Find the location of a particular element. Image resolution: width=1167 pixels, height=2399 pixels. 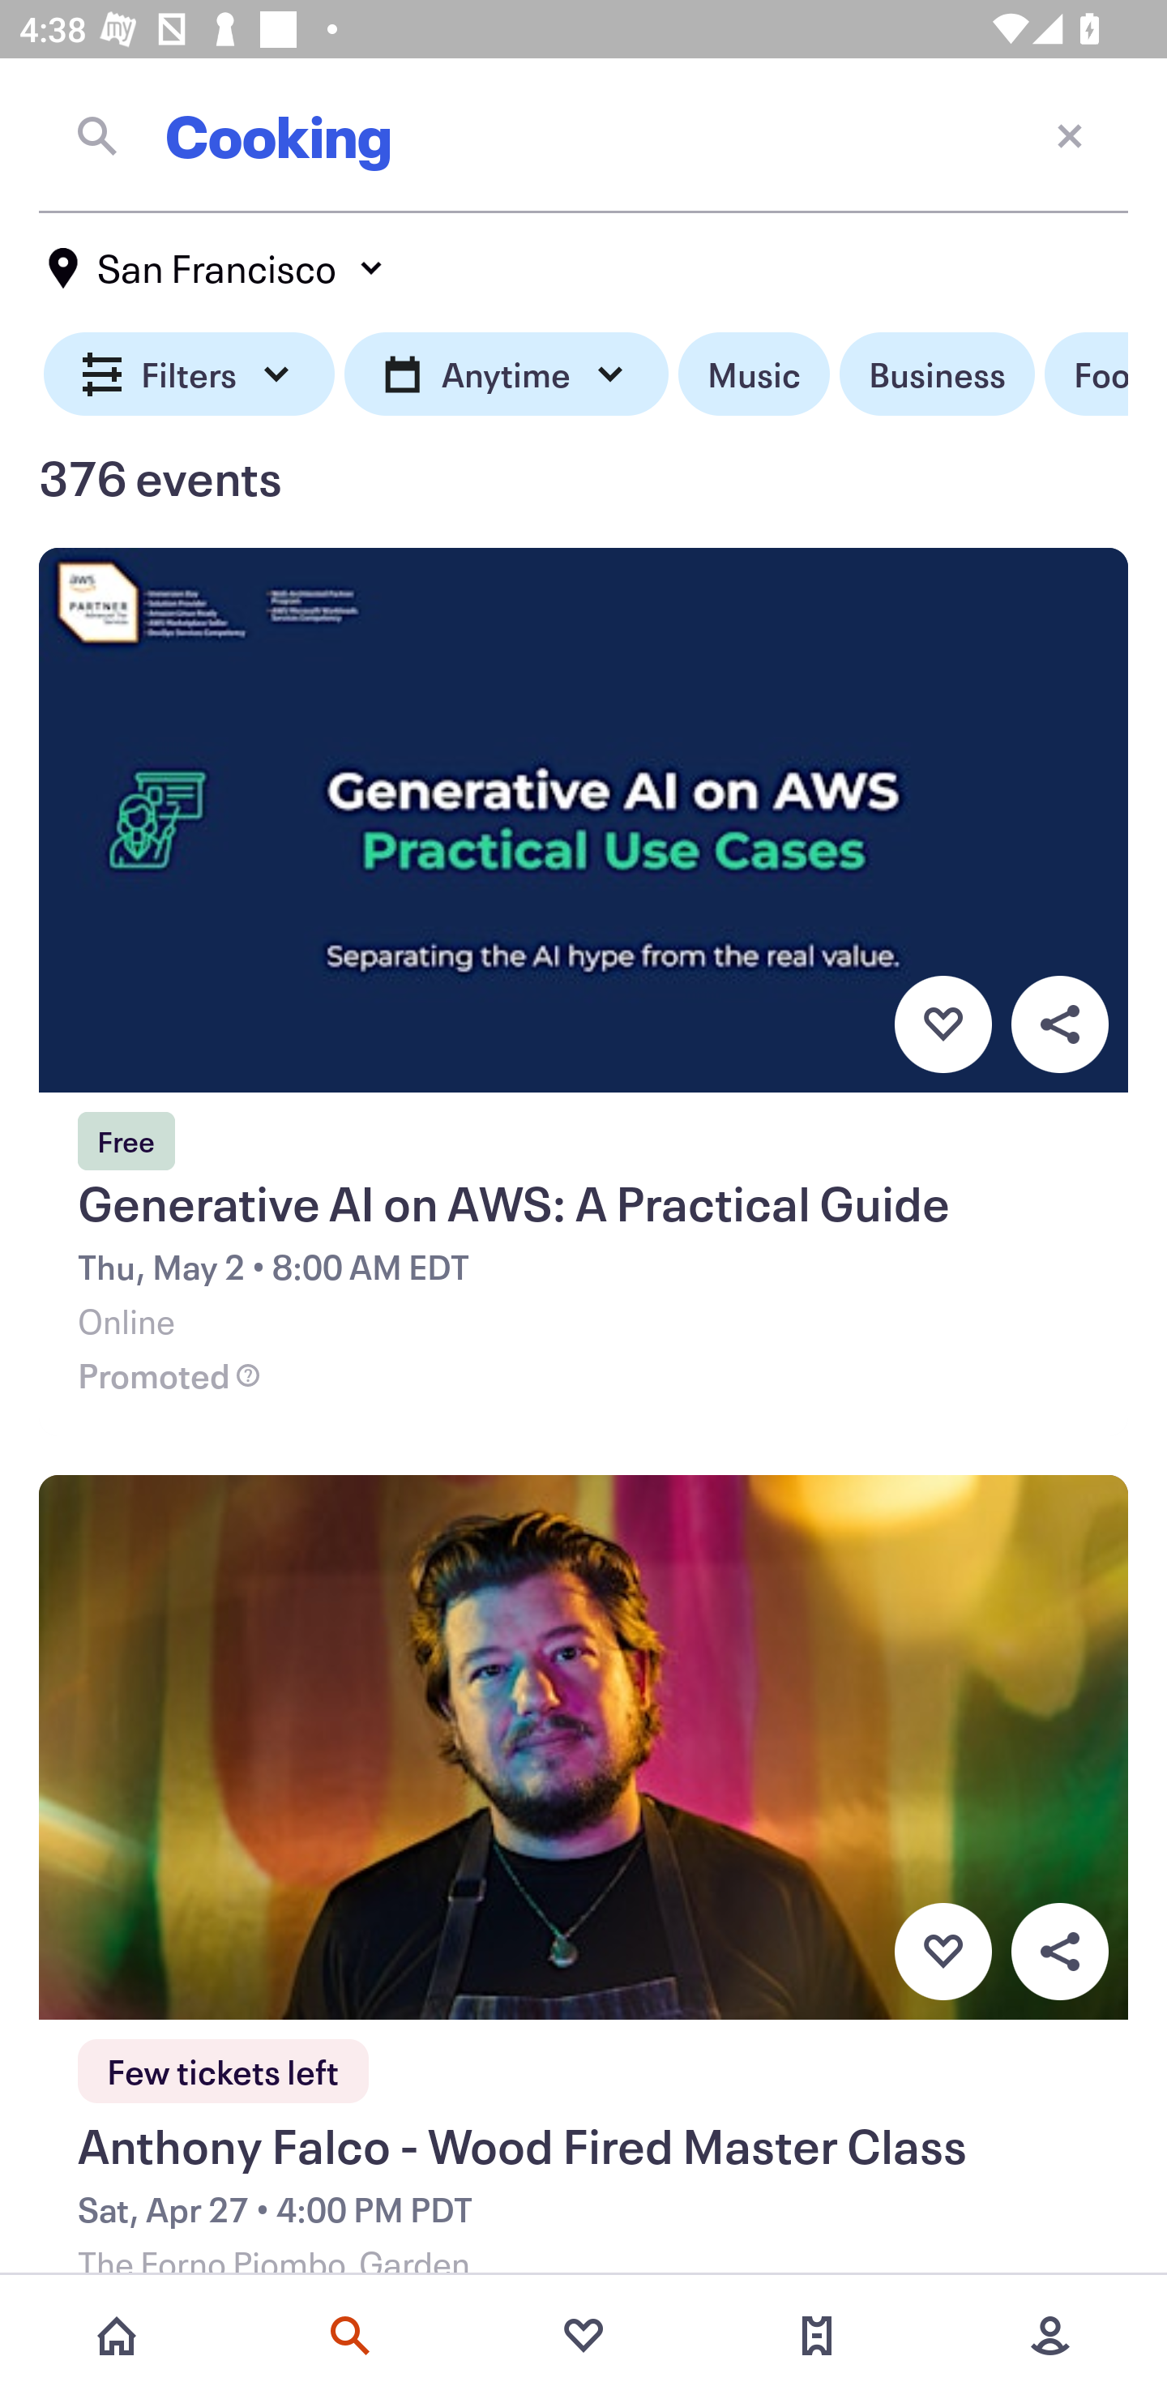

Favorites is located at coordinates (583, 2336).